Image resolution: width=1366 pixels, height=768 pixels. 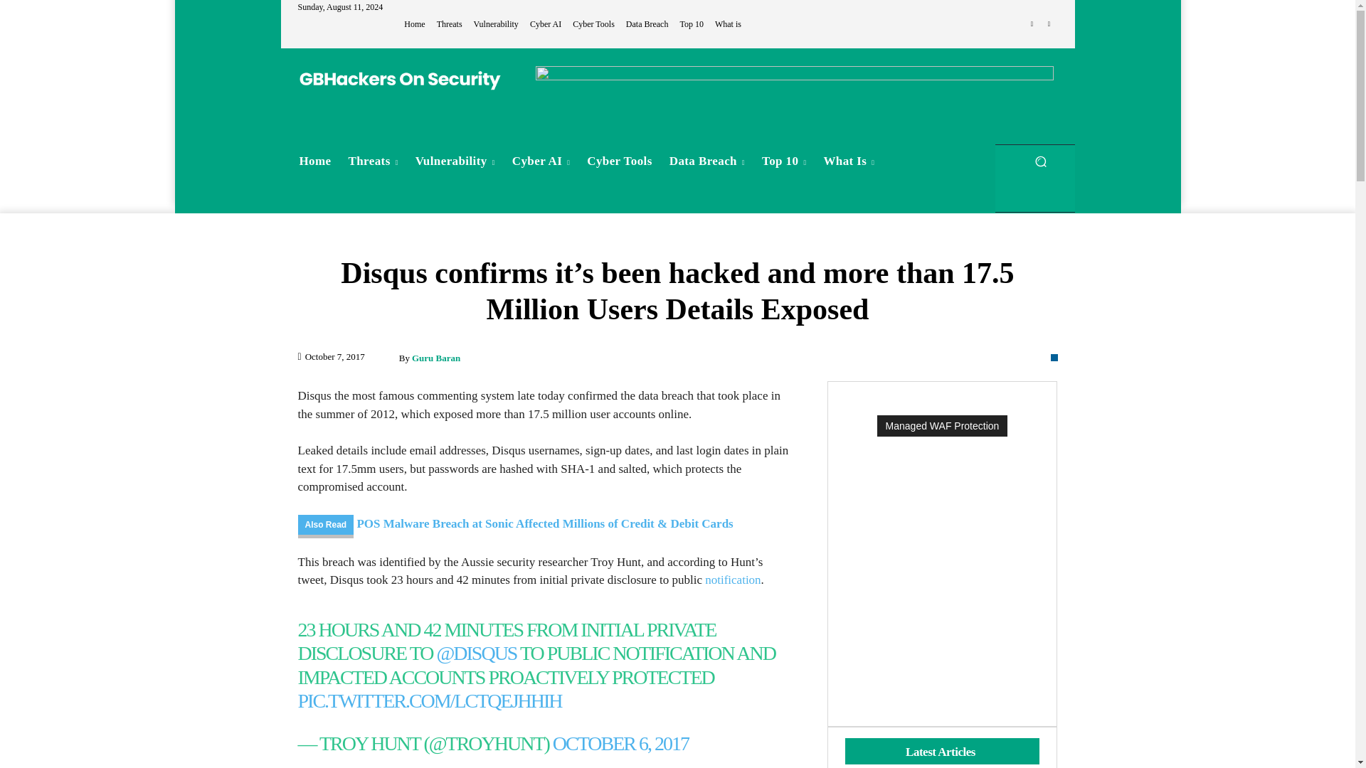 What do you see at coordinates (728, 24) in the screenshot?
I see `What is` at bounding box center [728, 24].